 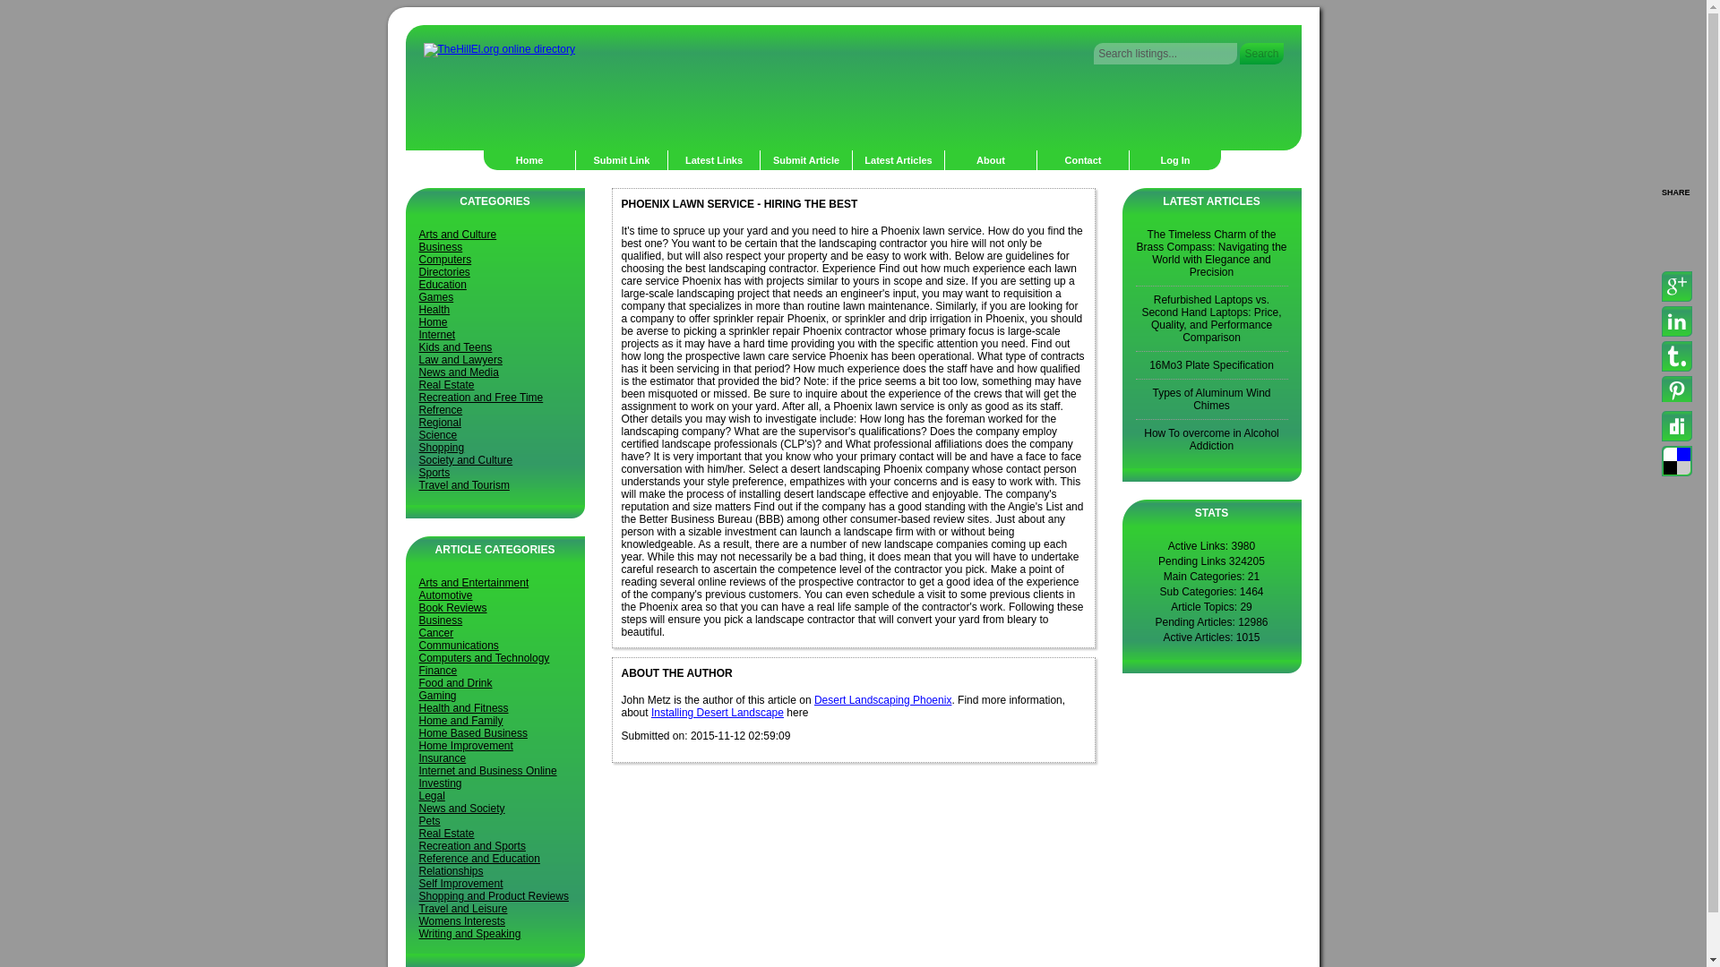 What do you see at coordinates (991, 160) in the screenshot?
I see `About` at bounding box center [991, 160].